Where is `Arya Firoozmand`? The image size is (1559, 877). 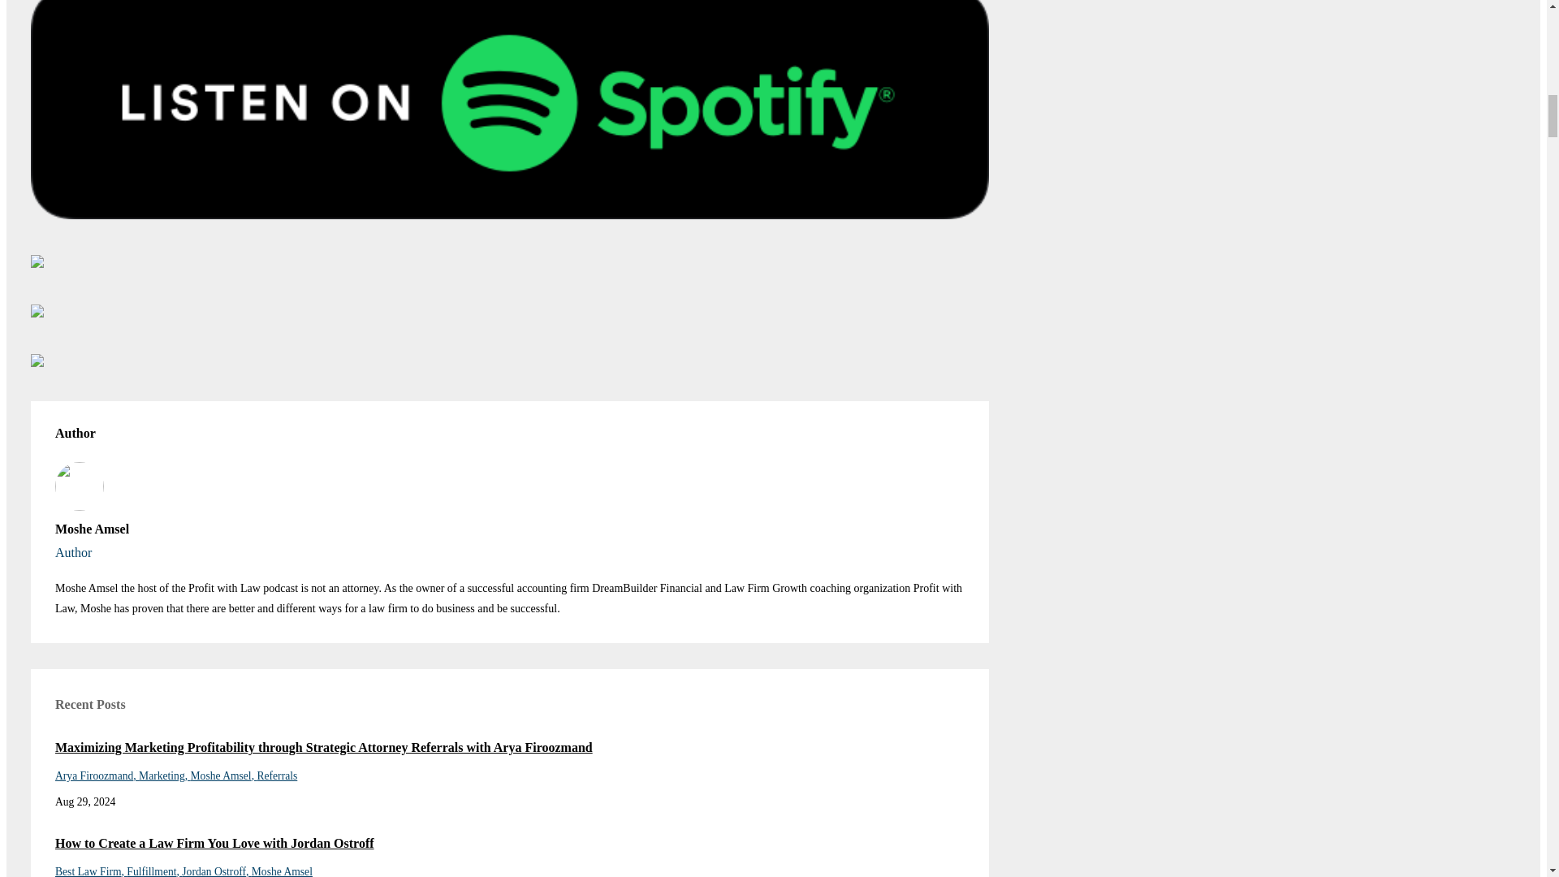 Arya Firoozmand is located at coordinates (96, 776).